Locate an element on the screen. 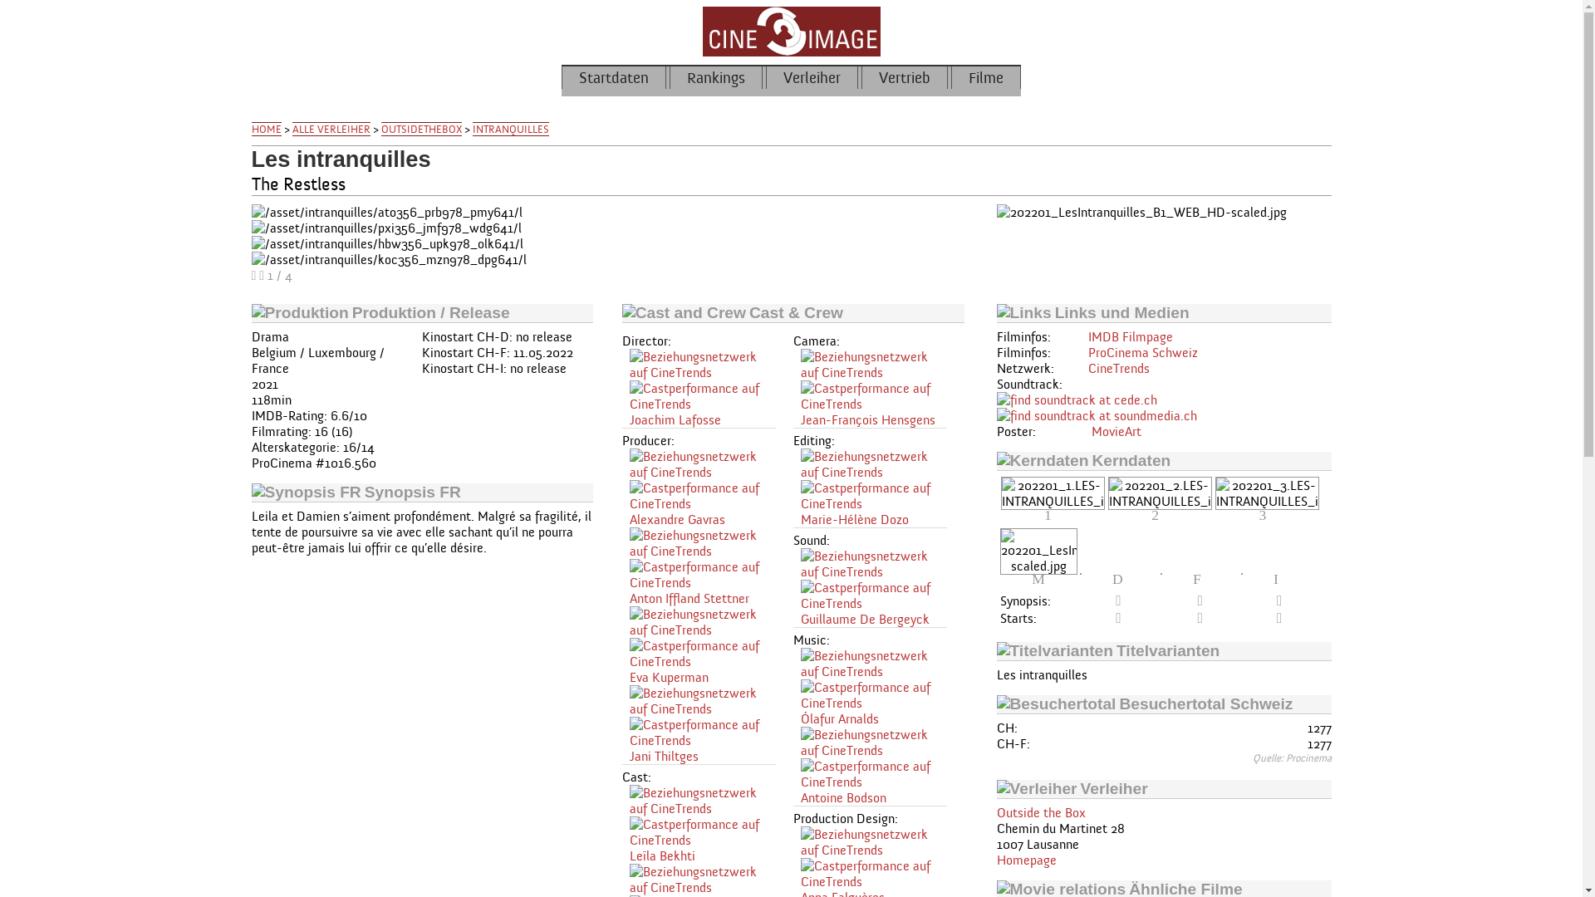 The image size is (1595, 897). Beziehungsnetzwerk auf CineTrends is located at coordinates (703, 701).